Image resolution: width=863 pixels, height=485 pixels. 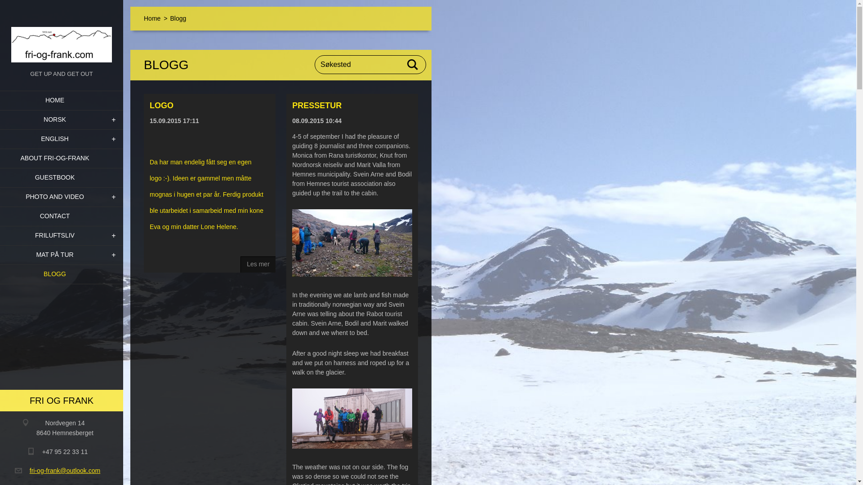 I want to click on Se hele artikkelen., so click(x=258, y=264).